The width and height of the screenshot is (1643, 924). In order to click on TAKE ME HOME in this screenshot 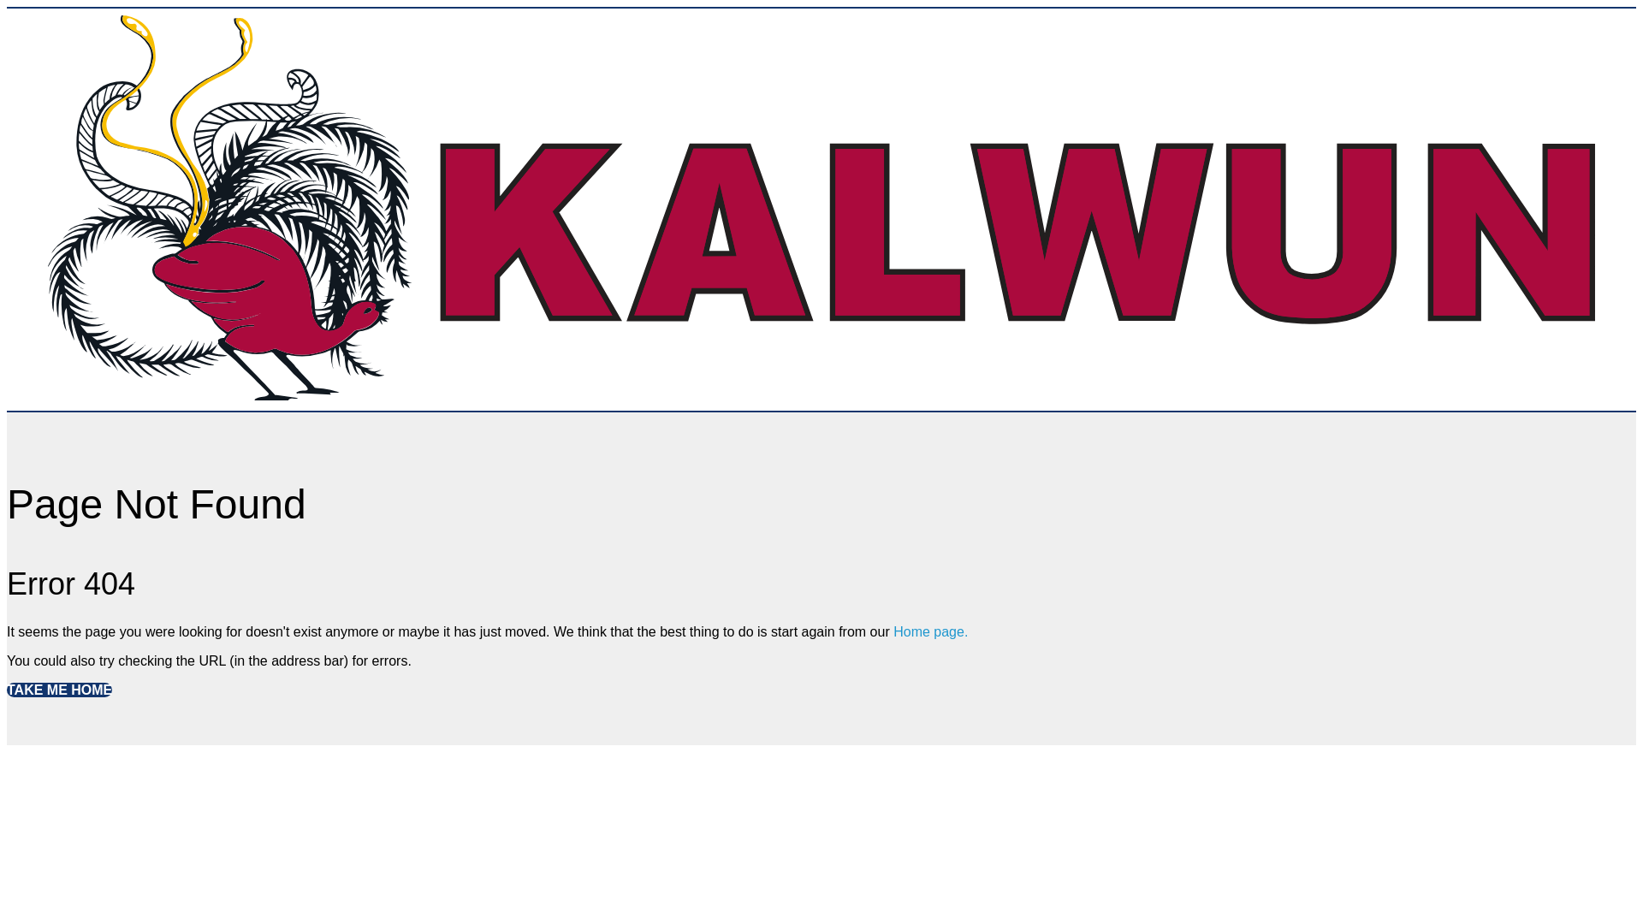, I will do `click(60, 690)`.